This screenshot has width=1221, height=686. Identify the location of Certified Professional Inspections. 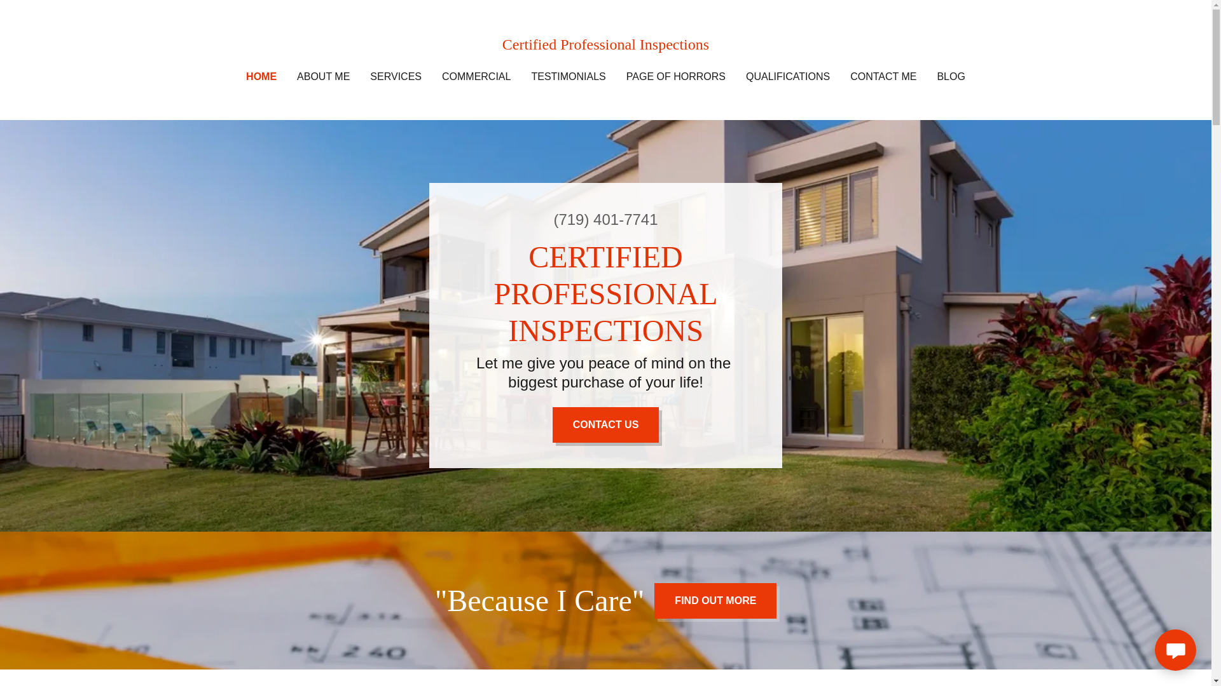
(605, 46).